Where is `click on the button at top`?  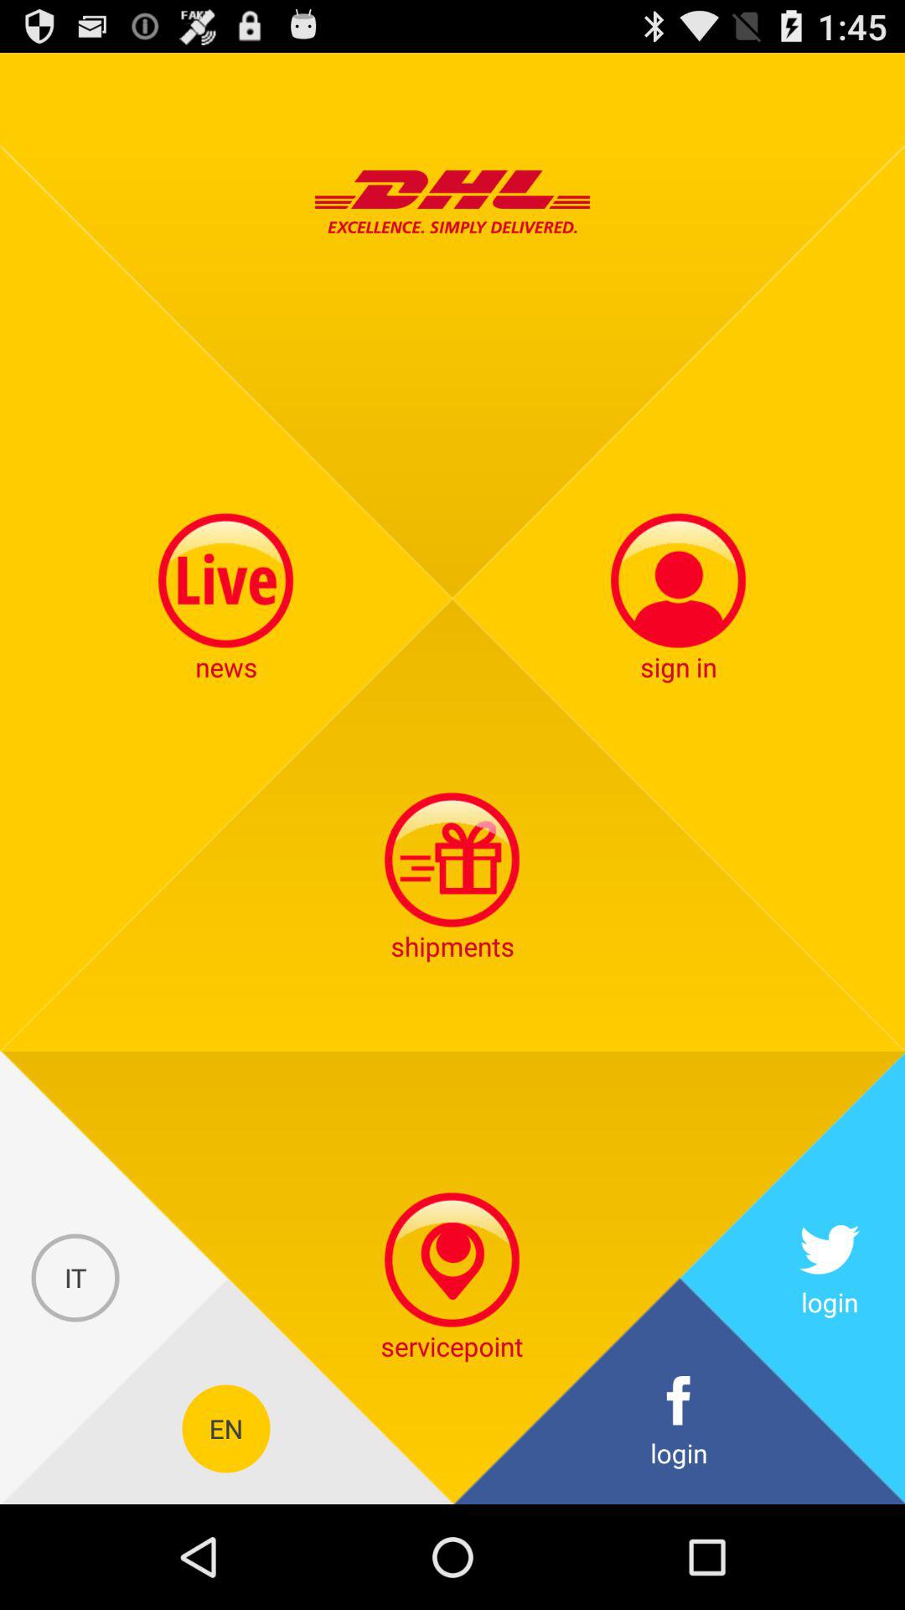
click on the button at top is located at coordinates (452, 201).